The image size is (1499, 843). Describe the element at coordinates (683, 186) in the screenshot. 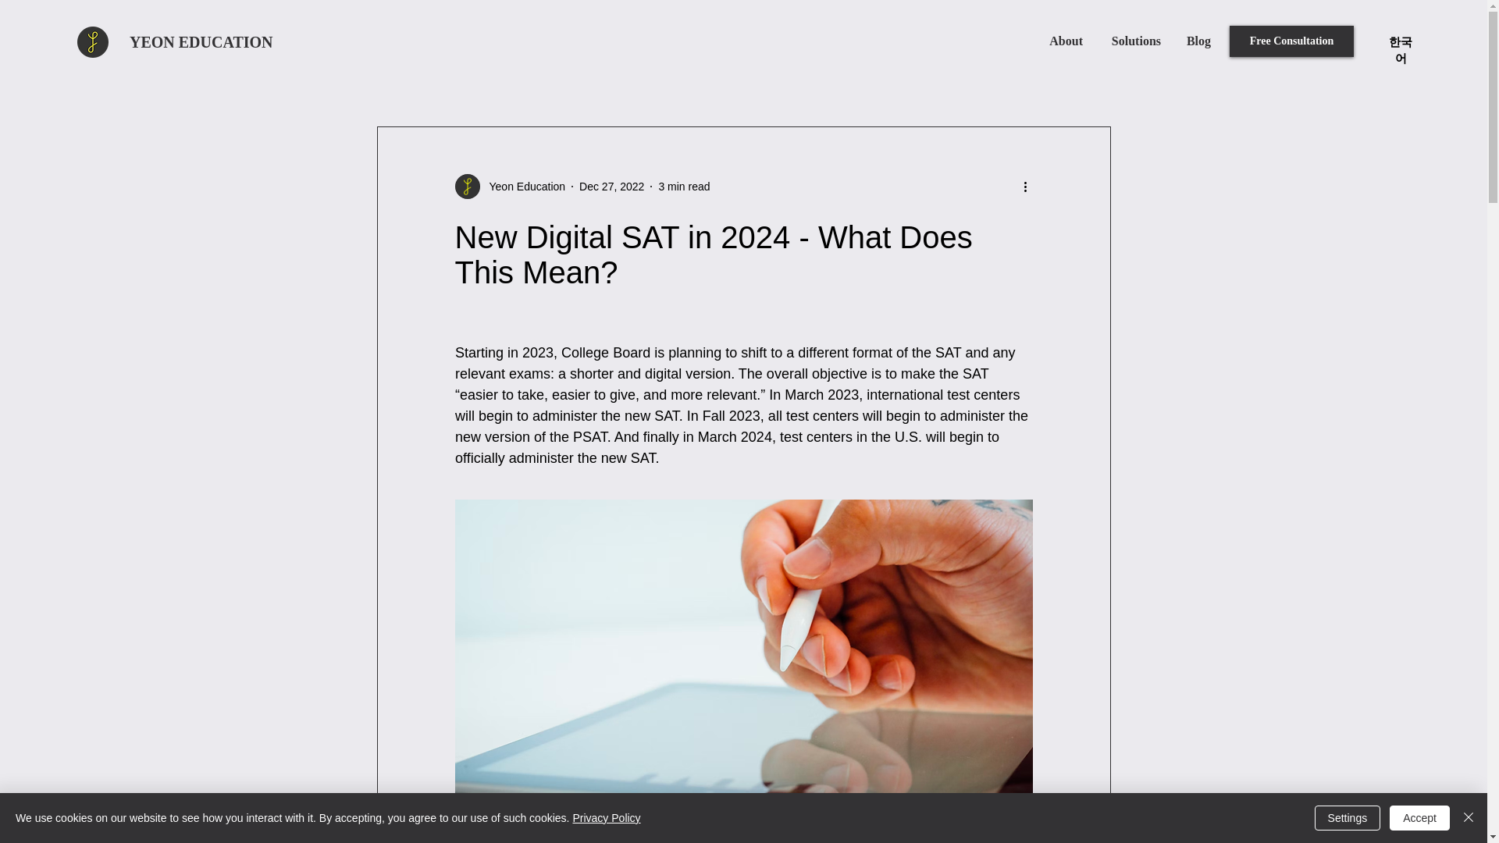

I see `3 min read` at that location.